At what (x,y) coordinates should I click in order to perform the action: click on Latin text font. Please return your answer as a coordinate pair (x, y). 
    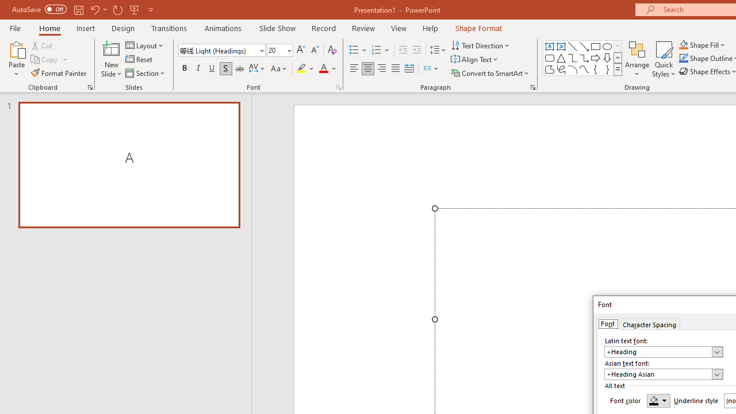
    Looking at the image, I should click on (658, 352).